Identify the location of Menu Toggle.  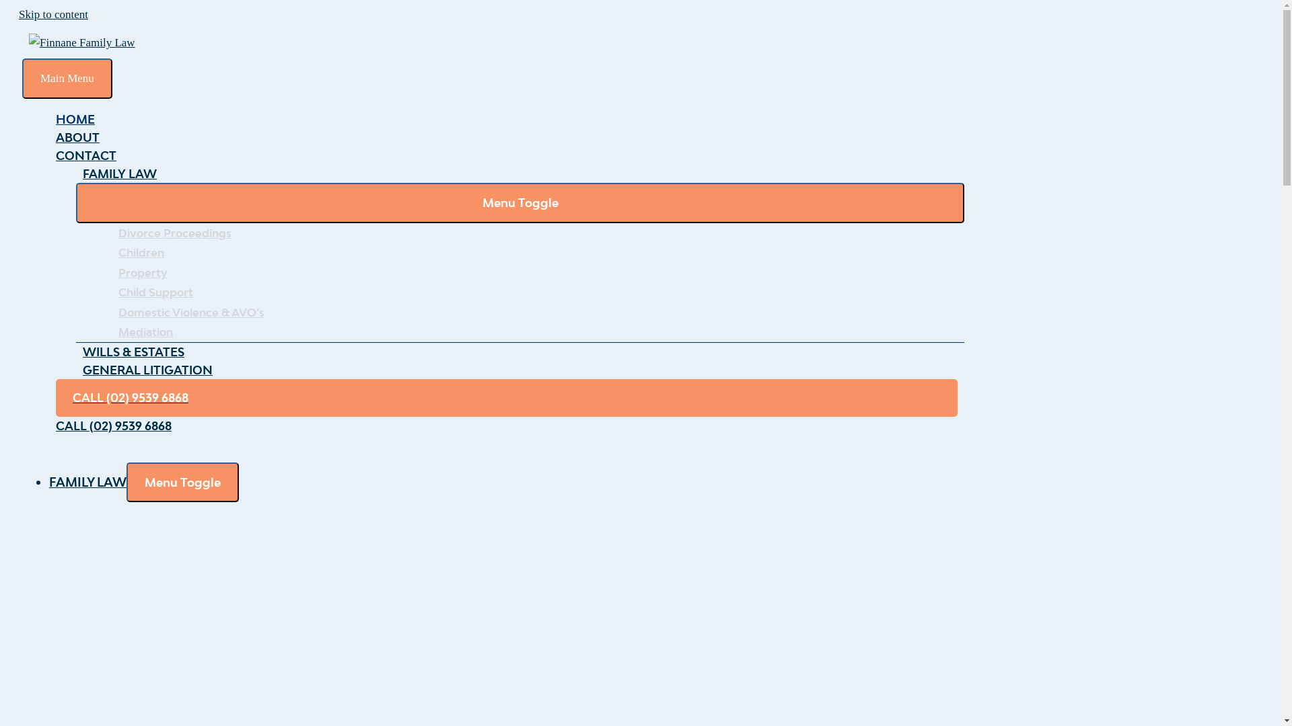
(183, 483).